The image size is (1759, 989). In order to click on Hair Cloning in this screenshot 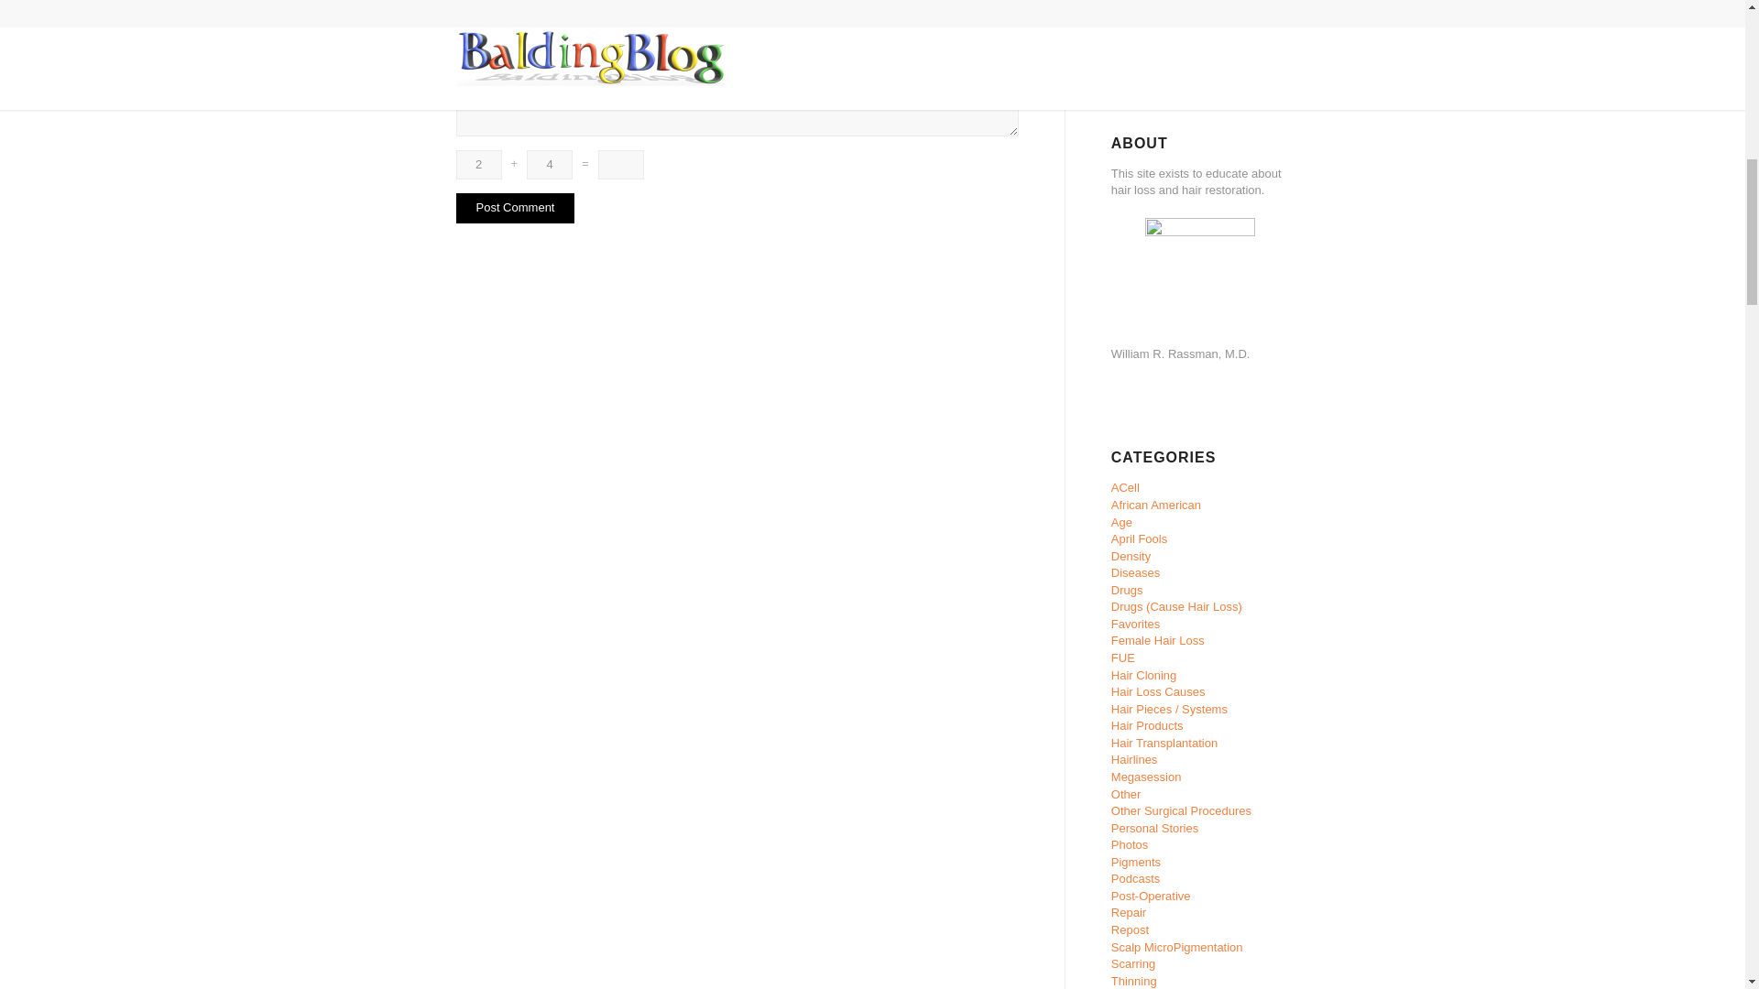, I will do `click(1143, 676)`.